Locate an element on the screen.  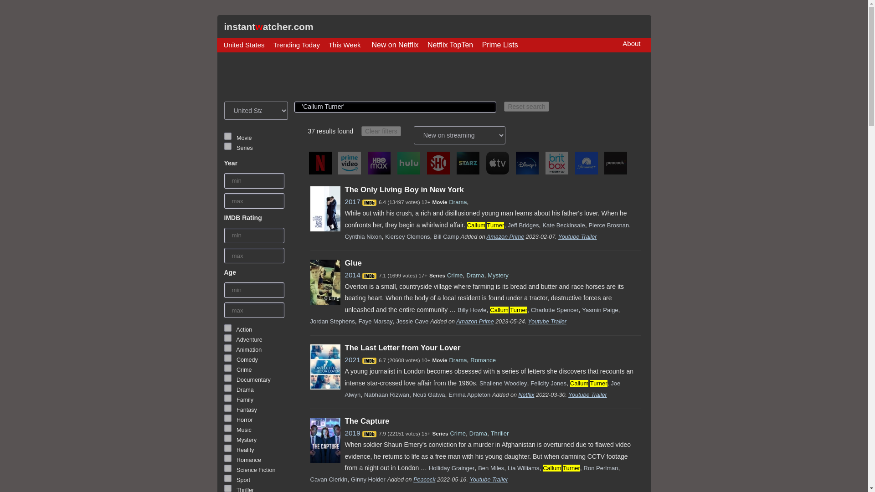
Documentary is located at coordinates (228, 378).